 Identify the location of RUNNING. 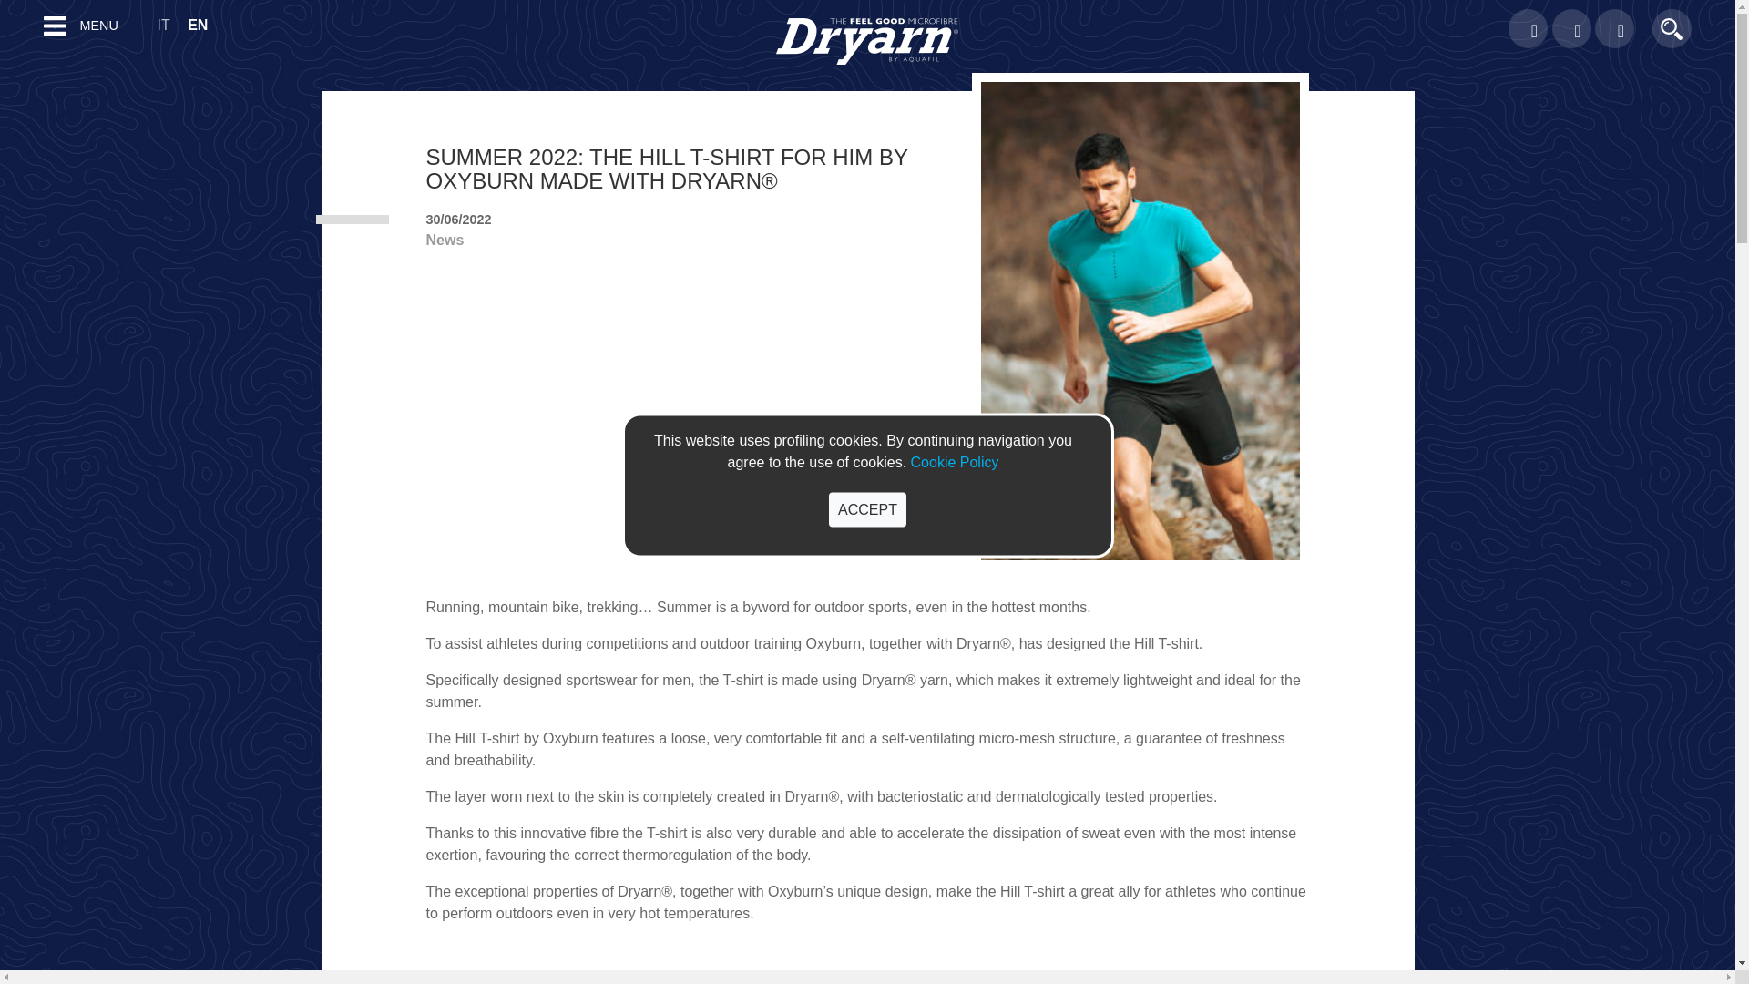
(26, 197).